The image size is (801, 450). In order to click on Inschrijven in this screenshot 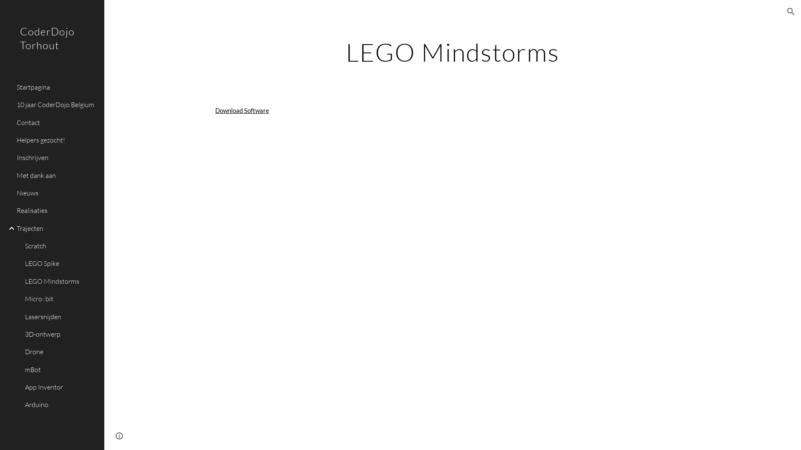, I will do `click(57, 158)`.